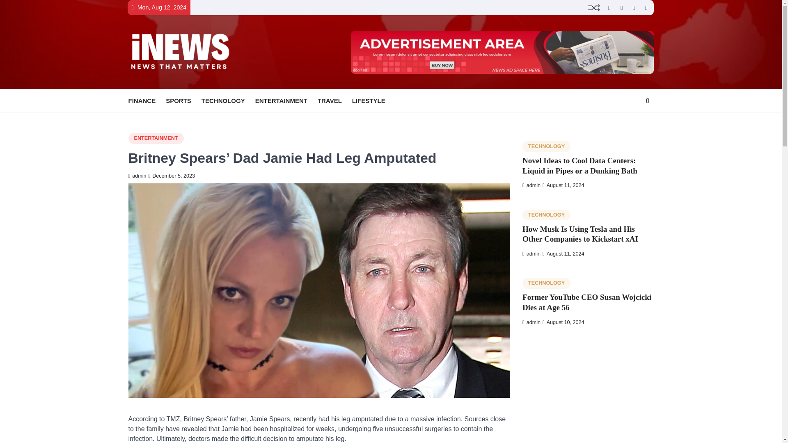 The height and width of the screenshot is (443, 788). I want to click on ENTERTAINMENT, so click(286, 101).